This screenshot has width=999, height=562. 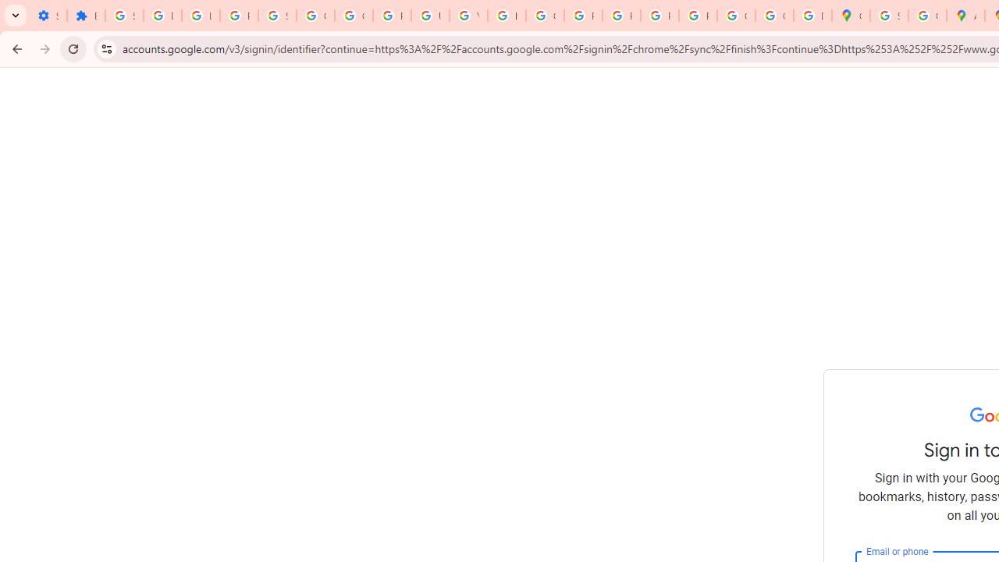 I want to click on Google Account Help, so click(x=315, y=16).